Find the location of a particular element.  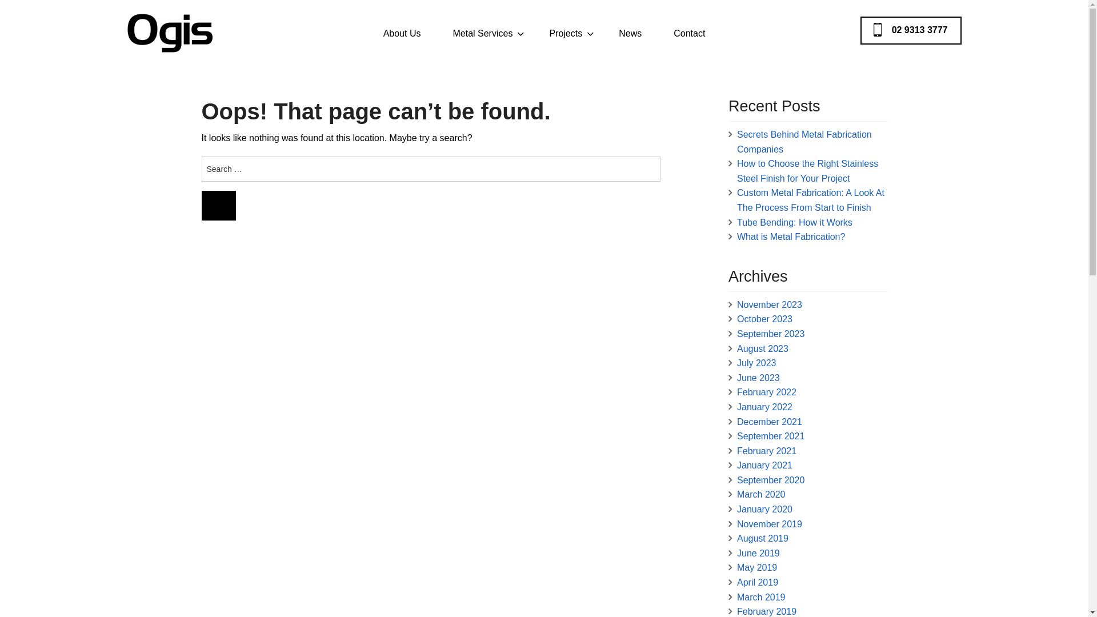

Secrets Behind Metal Fabrication Companies is located at coordinates (804, 142).